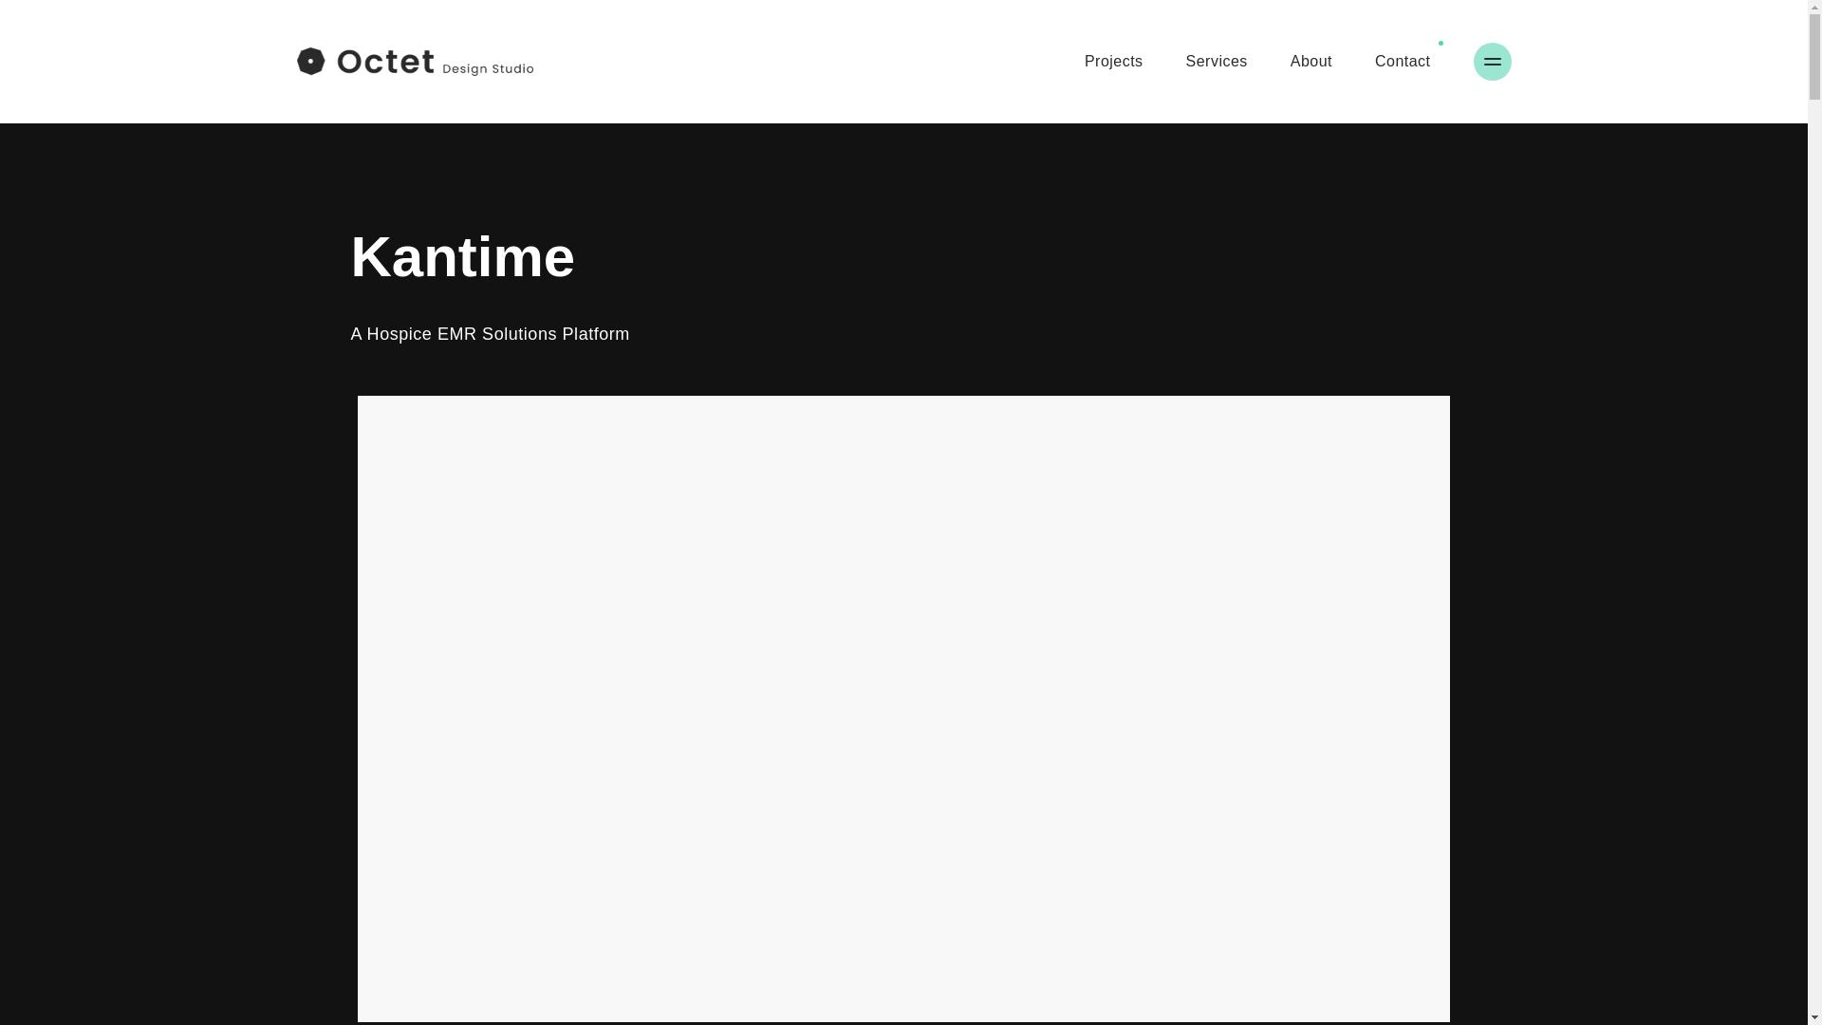 The height and width of the screenshot is (1025, 1822). What do you see at coordinates (1217, 61) in the screenshot?
I see `Services` at bounding box center [1217, 61].